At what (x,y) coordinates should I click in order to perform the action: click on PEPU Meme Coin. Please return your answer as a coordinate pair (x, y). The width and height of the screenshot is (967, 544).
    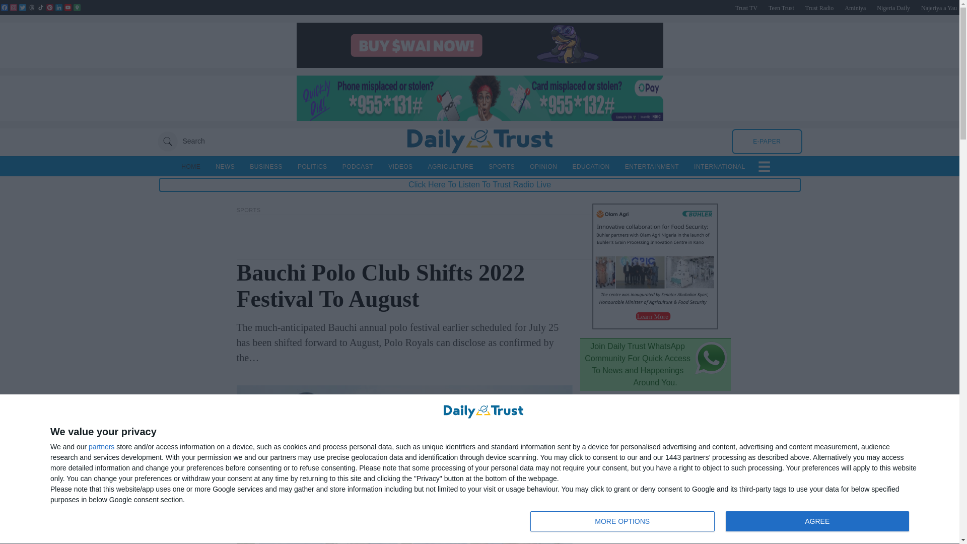
    Looking at the image, I should click on (479, 65).